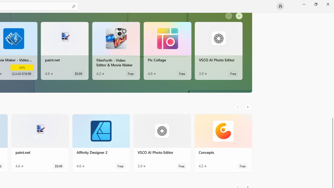 This screenshot has height=188, width=334. Describe the element at coordinates (280, 6) in the screenshot. I see `User profile` at that location.